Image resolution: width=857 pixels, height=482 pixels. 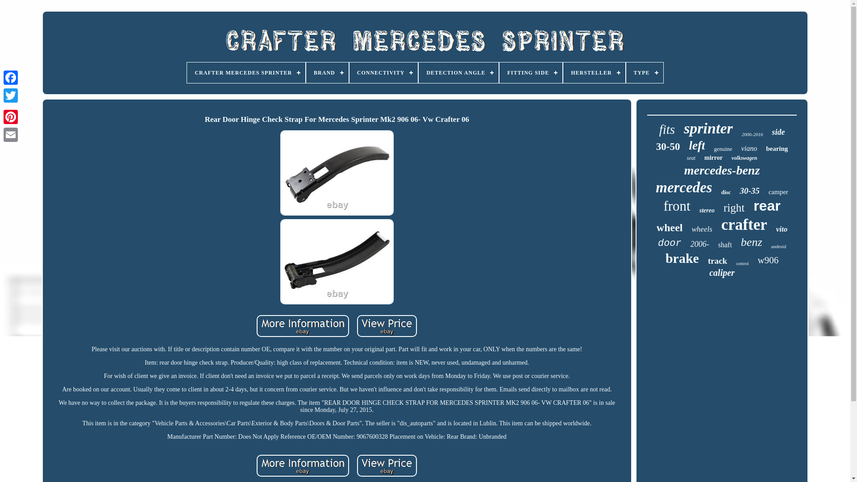 I want to click on DETECTION ANGLE, so click(x=459, y=72).